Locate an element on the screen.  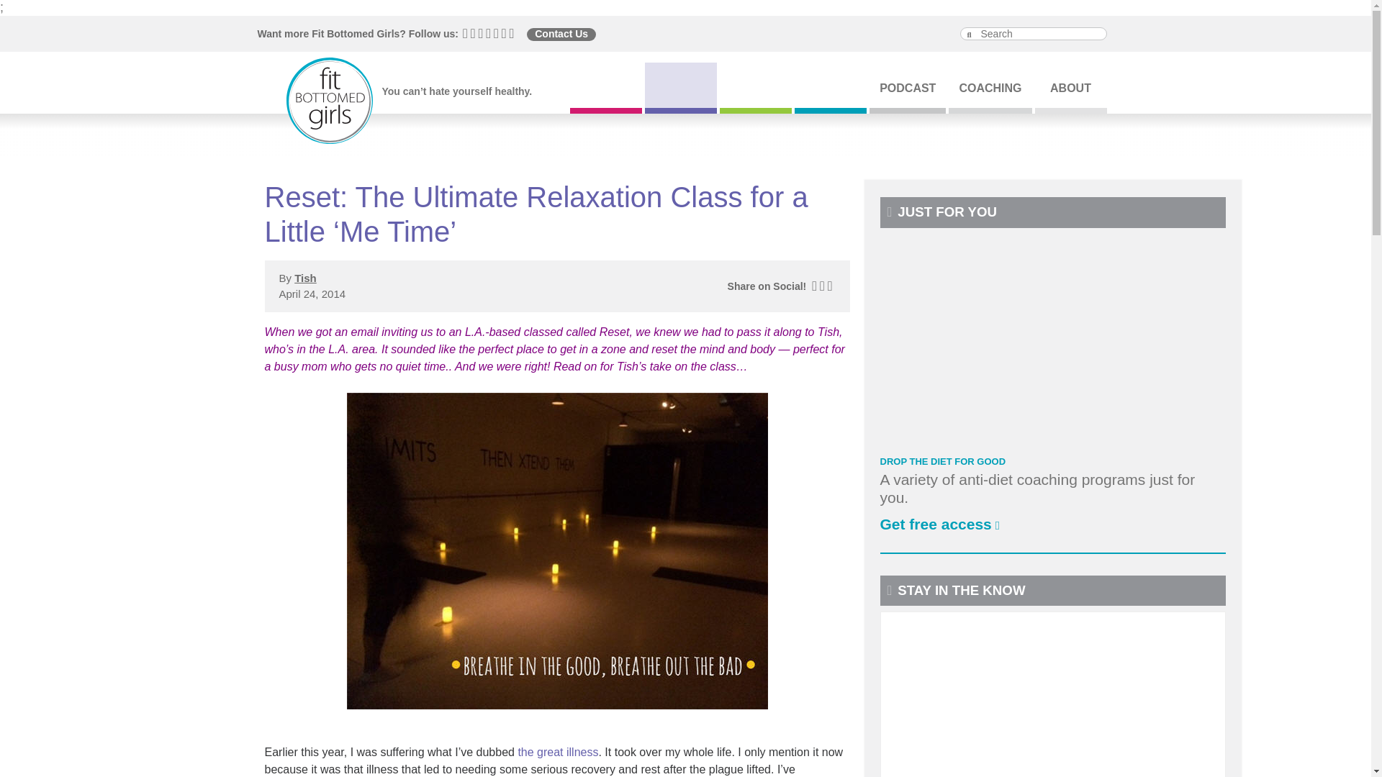
reset is located at coordinates (615, 331).